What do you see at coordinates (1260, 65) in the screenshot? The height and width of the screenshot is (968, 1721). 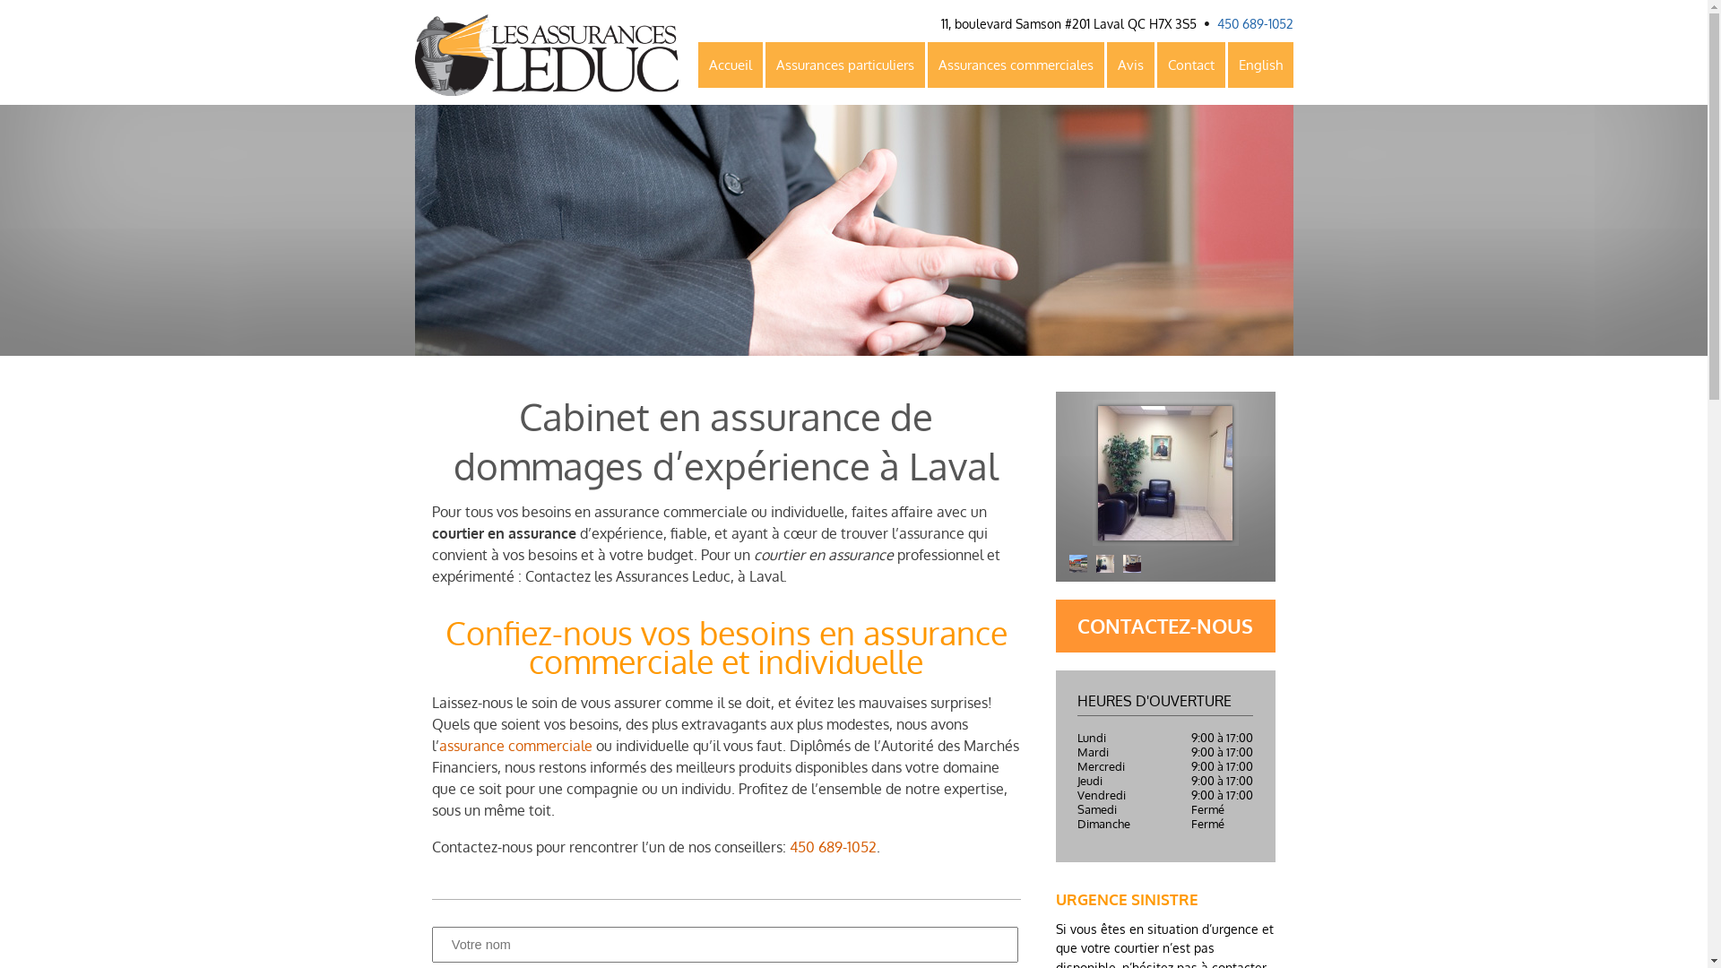 I see `English` at bounding box center [1260, 65].